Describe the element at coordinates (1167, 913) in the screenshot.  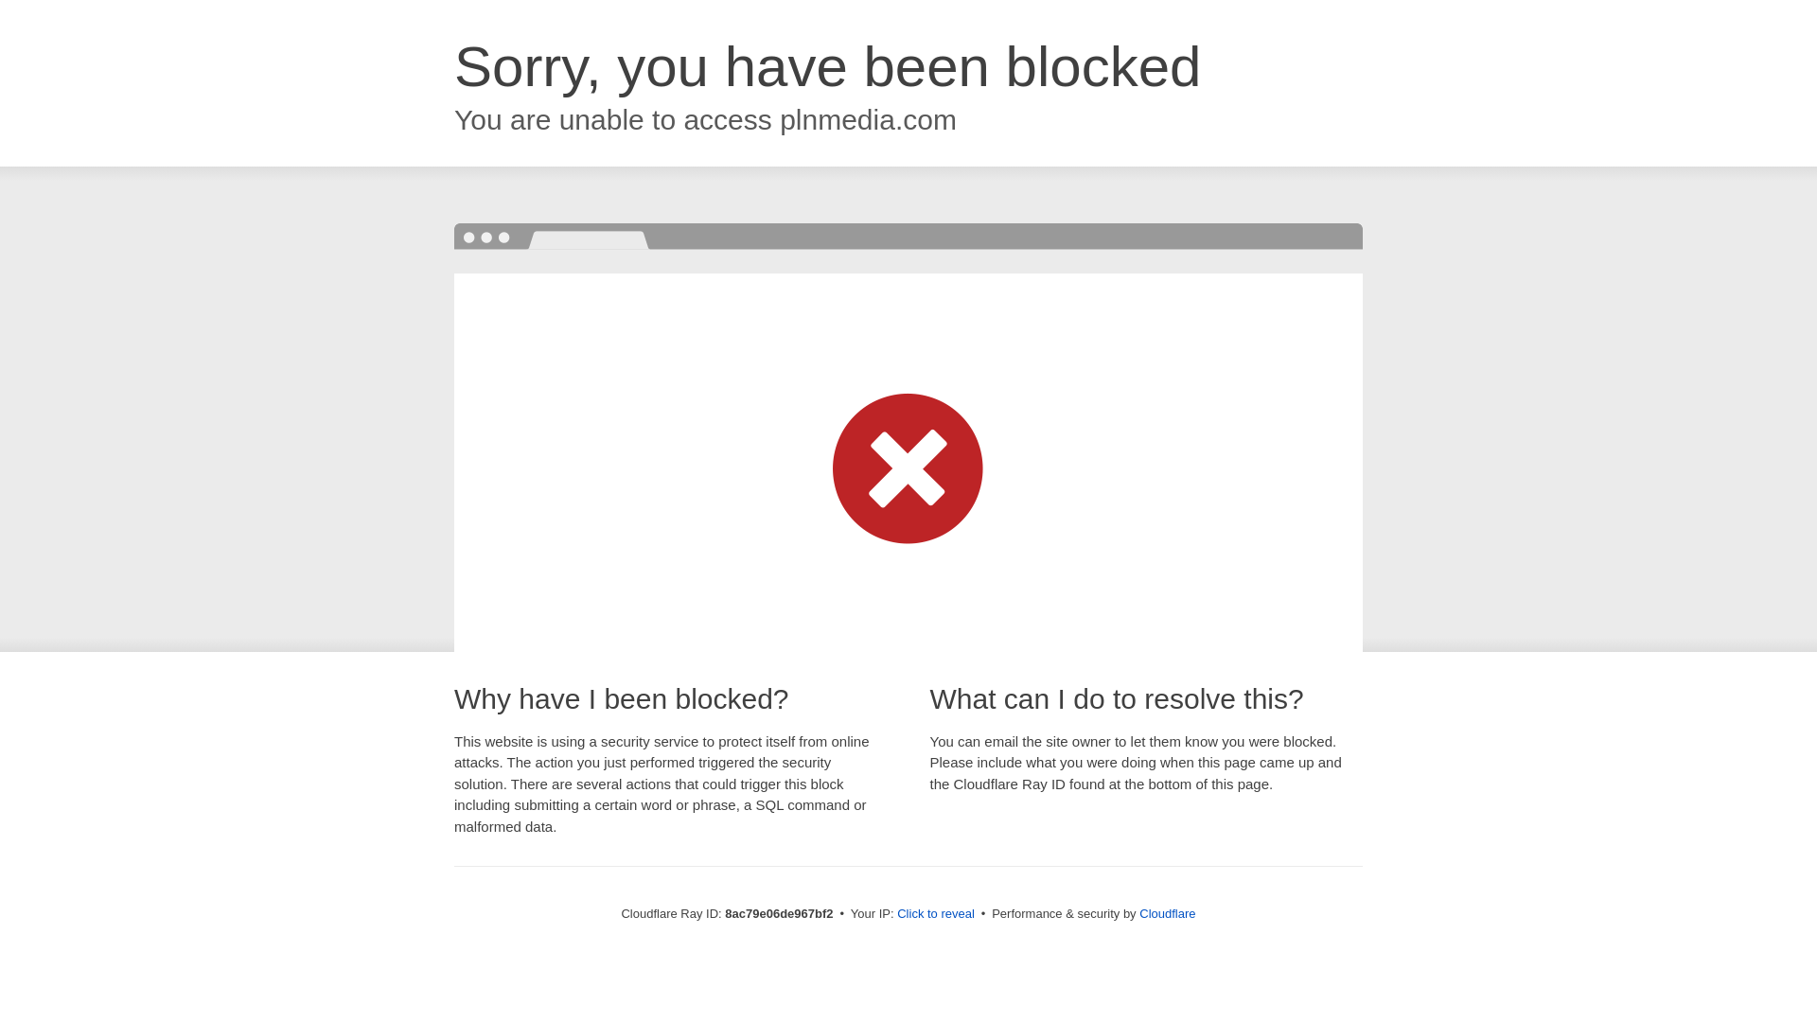
I see `Cloudflare` at that location.